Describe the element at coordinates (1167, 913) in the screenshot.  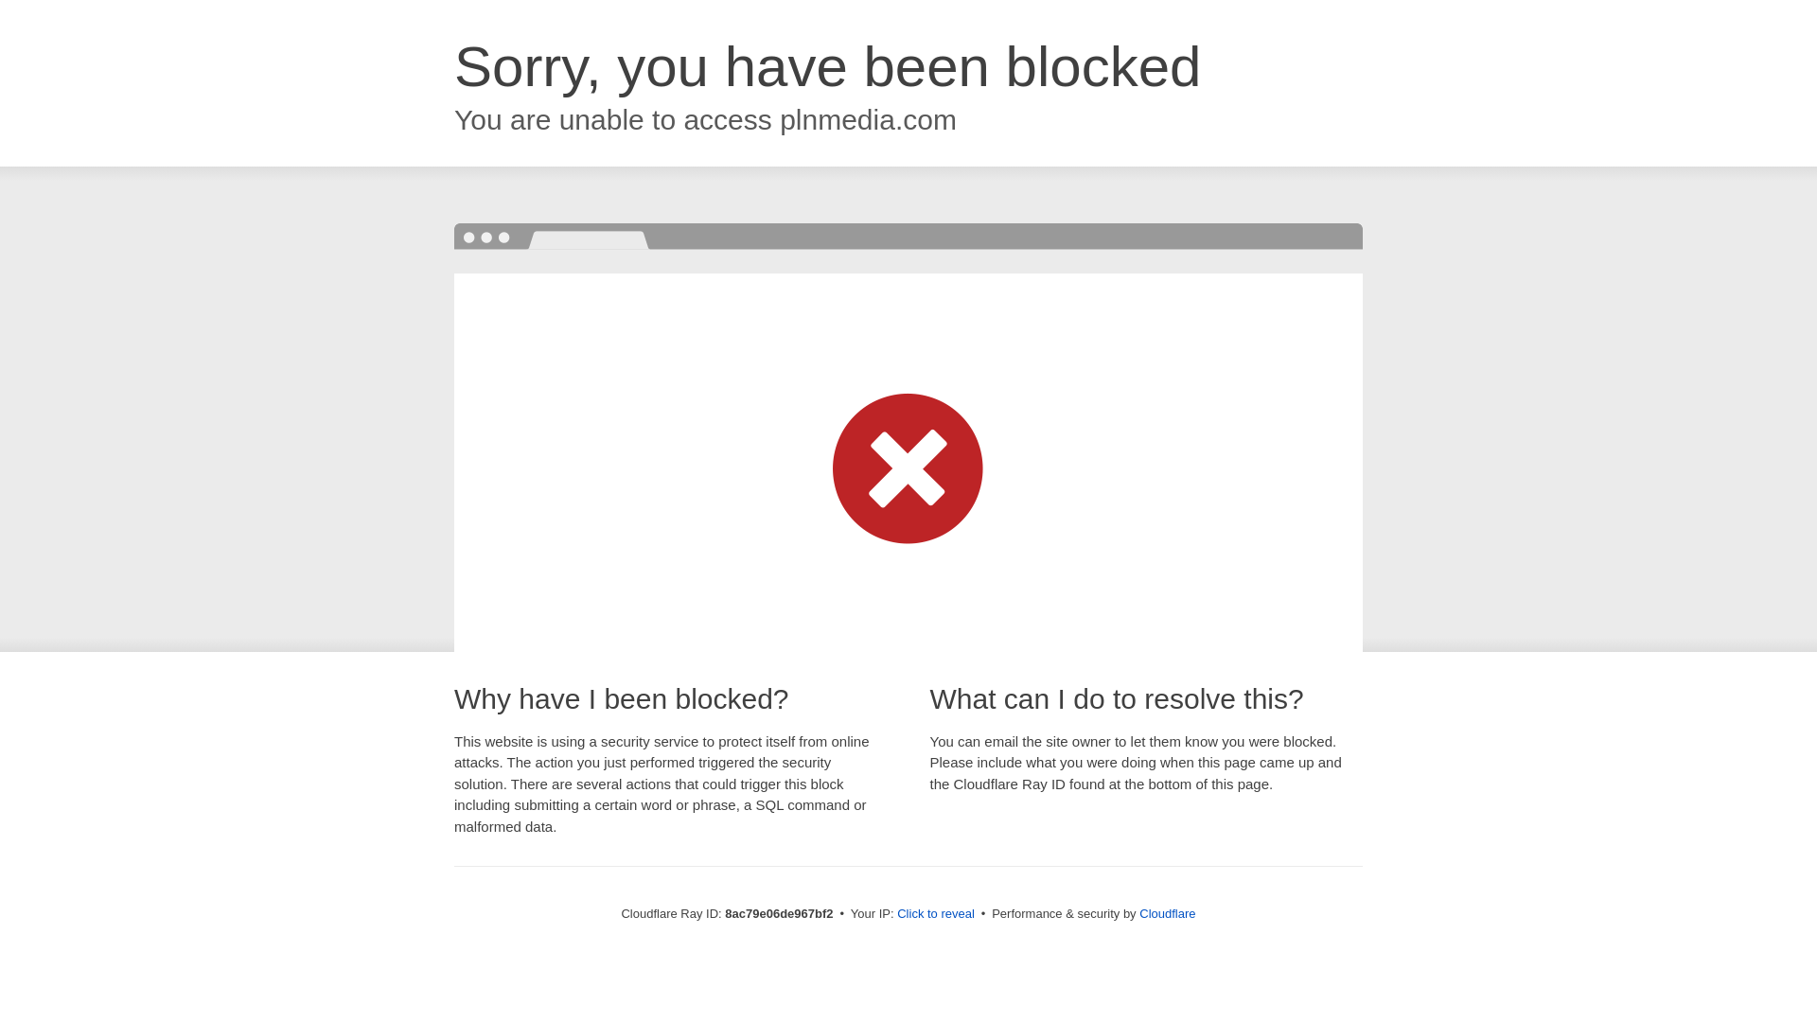
I see `Cloudflare` at that location.